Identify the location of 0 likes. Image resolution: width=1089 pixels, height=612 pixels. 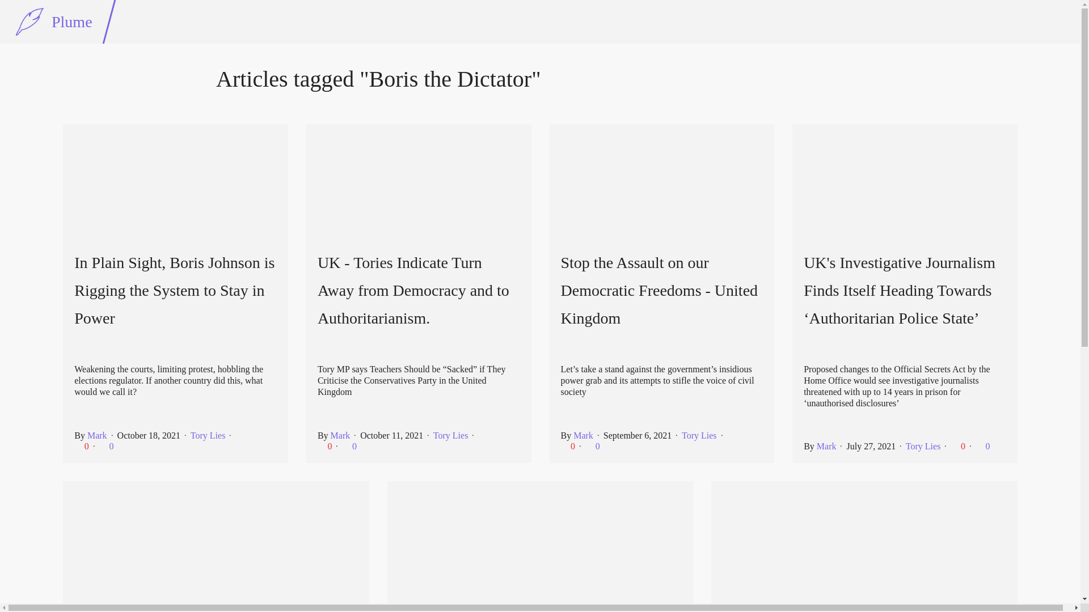
(568, 445).